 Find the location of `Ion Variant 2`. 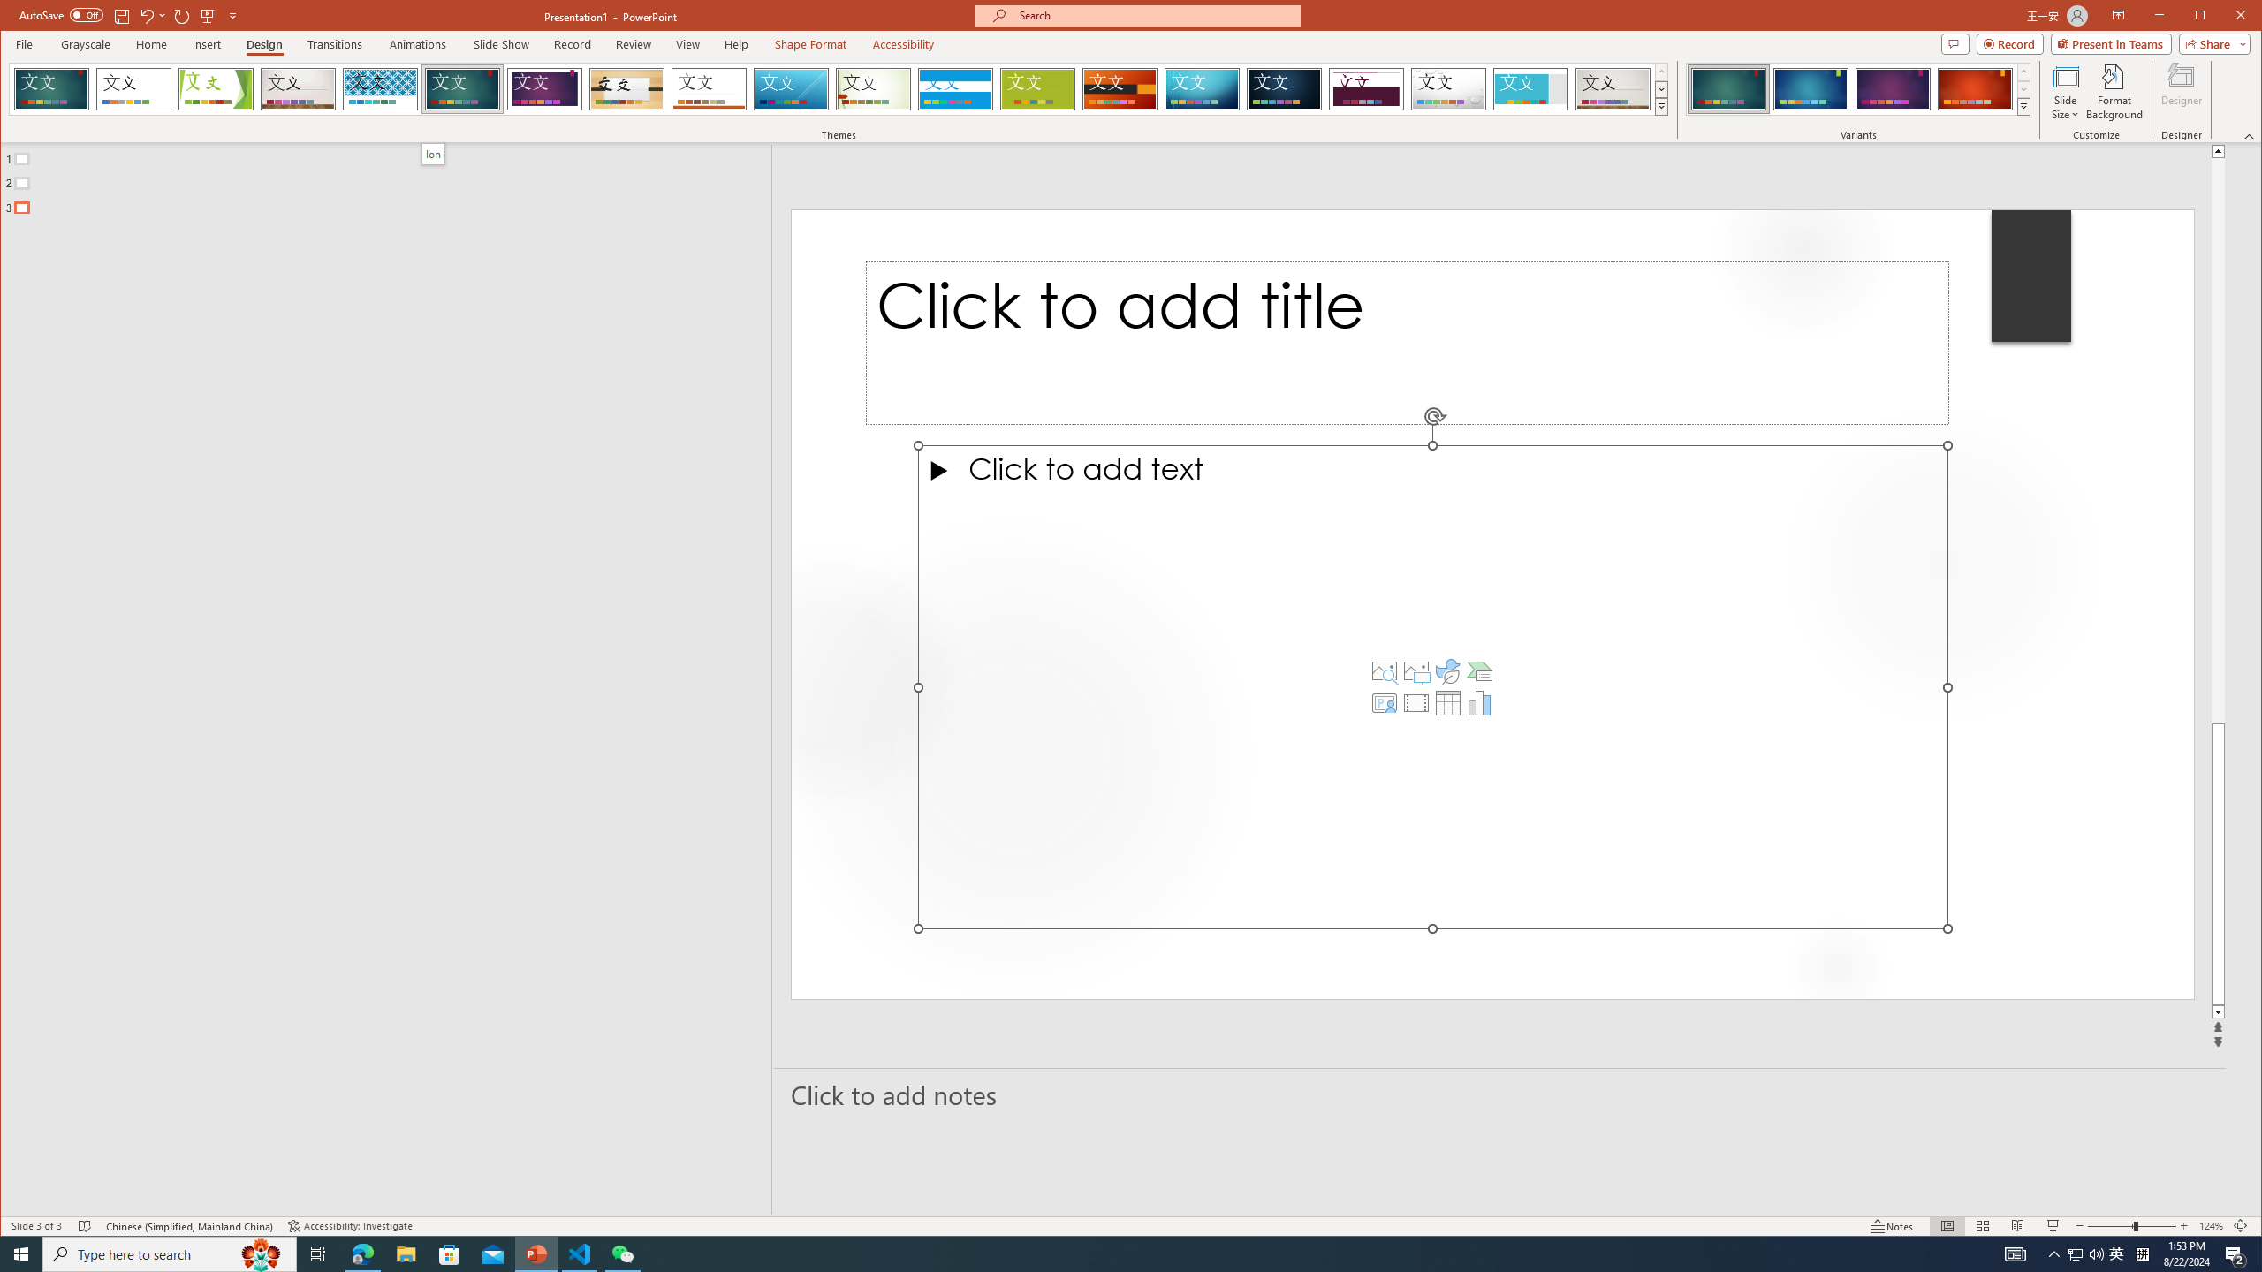

Ion Variant 2 is located at coordinates (1810, 89).